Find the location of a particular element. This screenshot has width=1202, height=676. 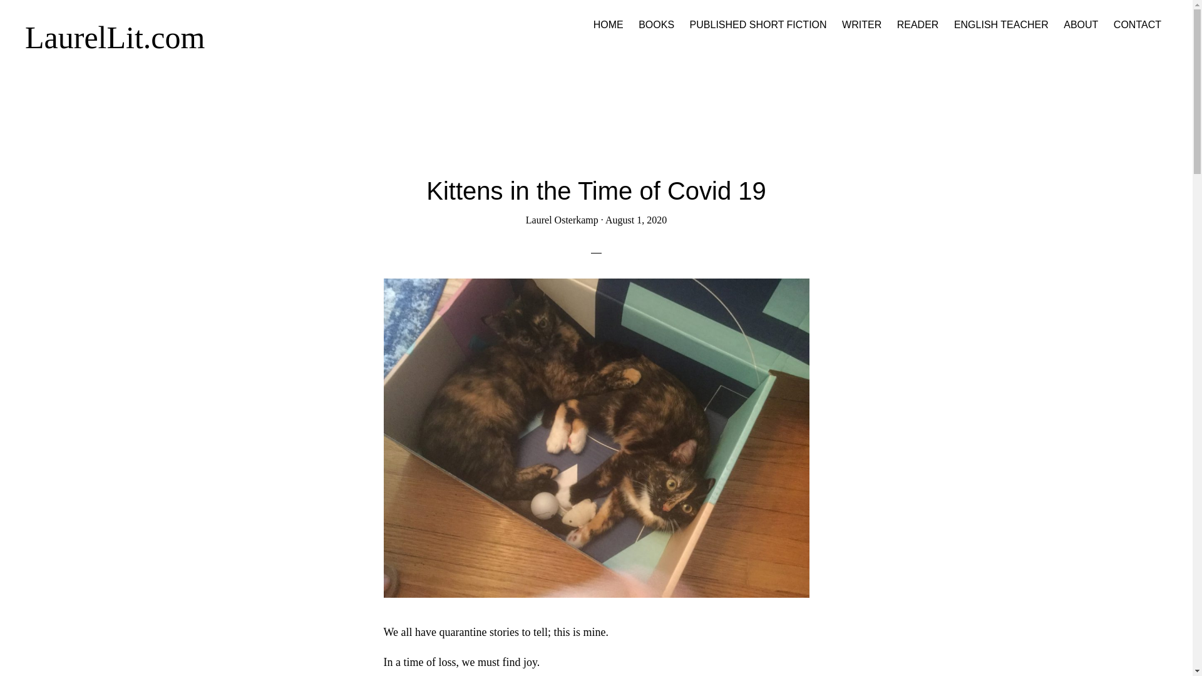

Laurel Osterkamp is located at coordinates (562, 220).